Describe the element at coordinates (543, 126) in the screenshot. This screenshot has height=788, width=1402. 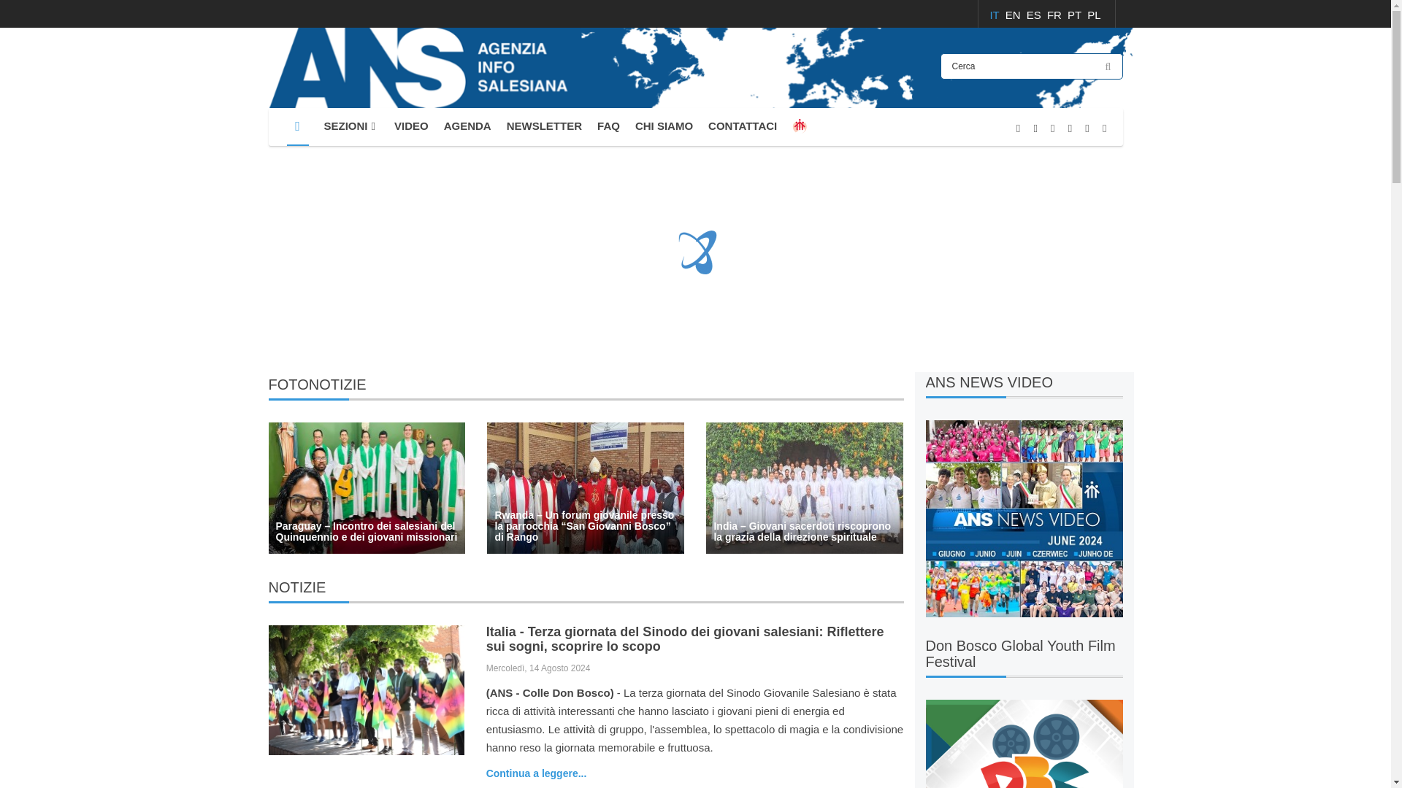
I see `NEWSLETTER` at that location.